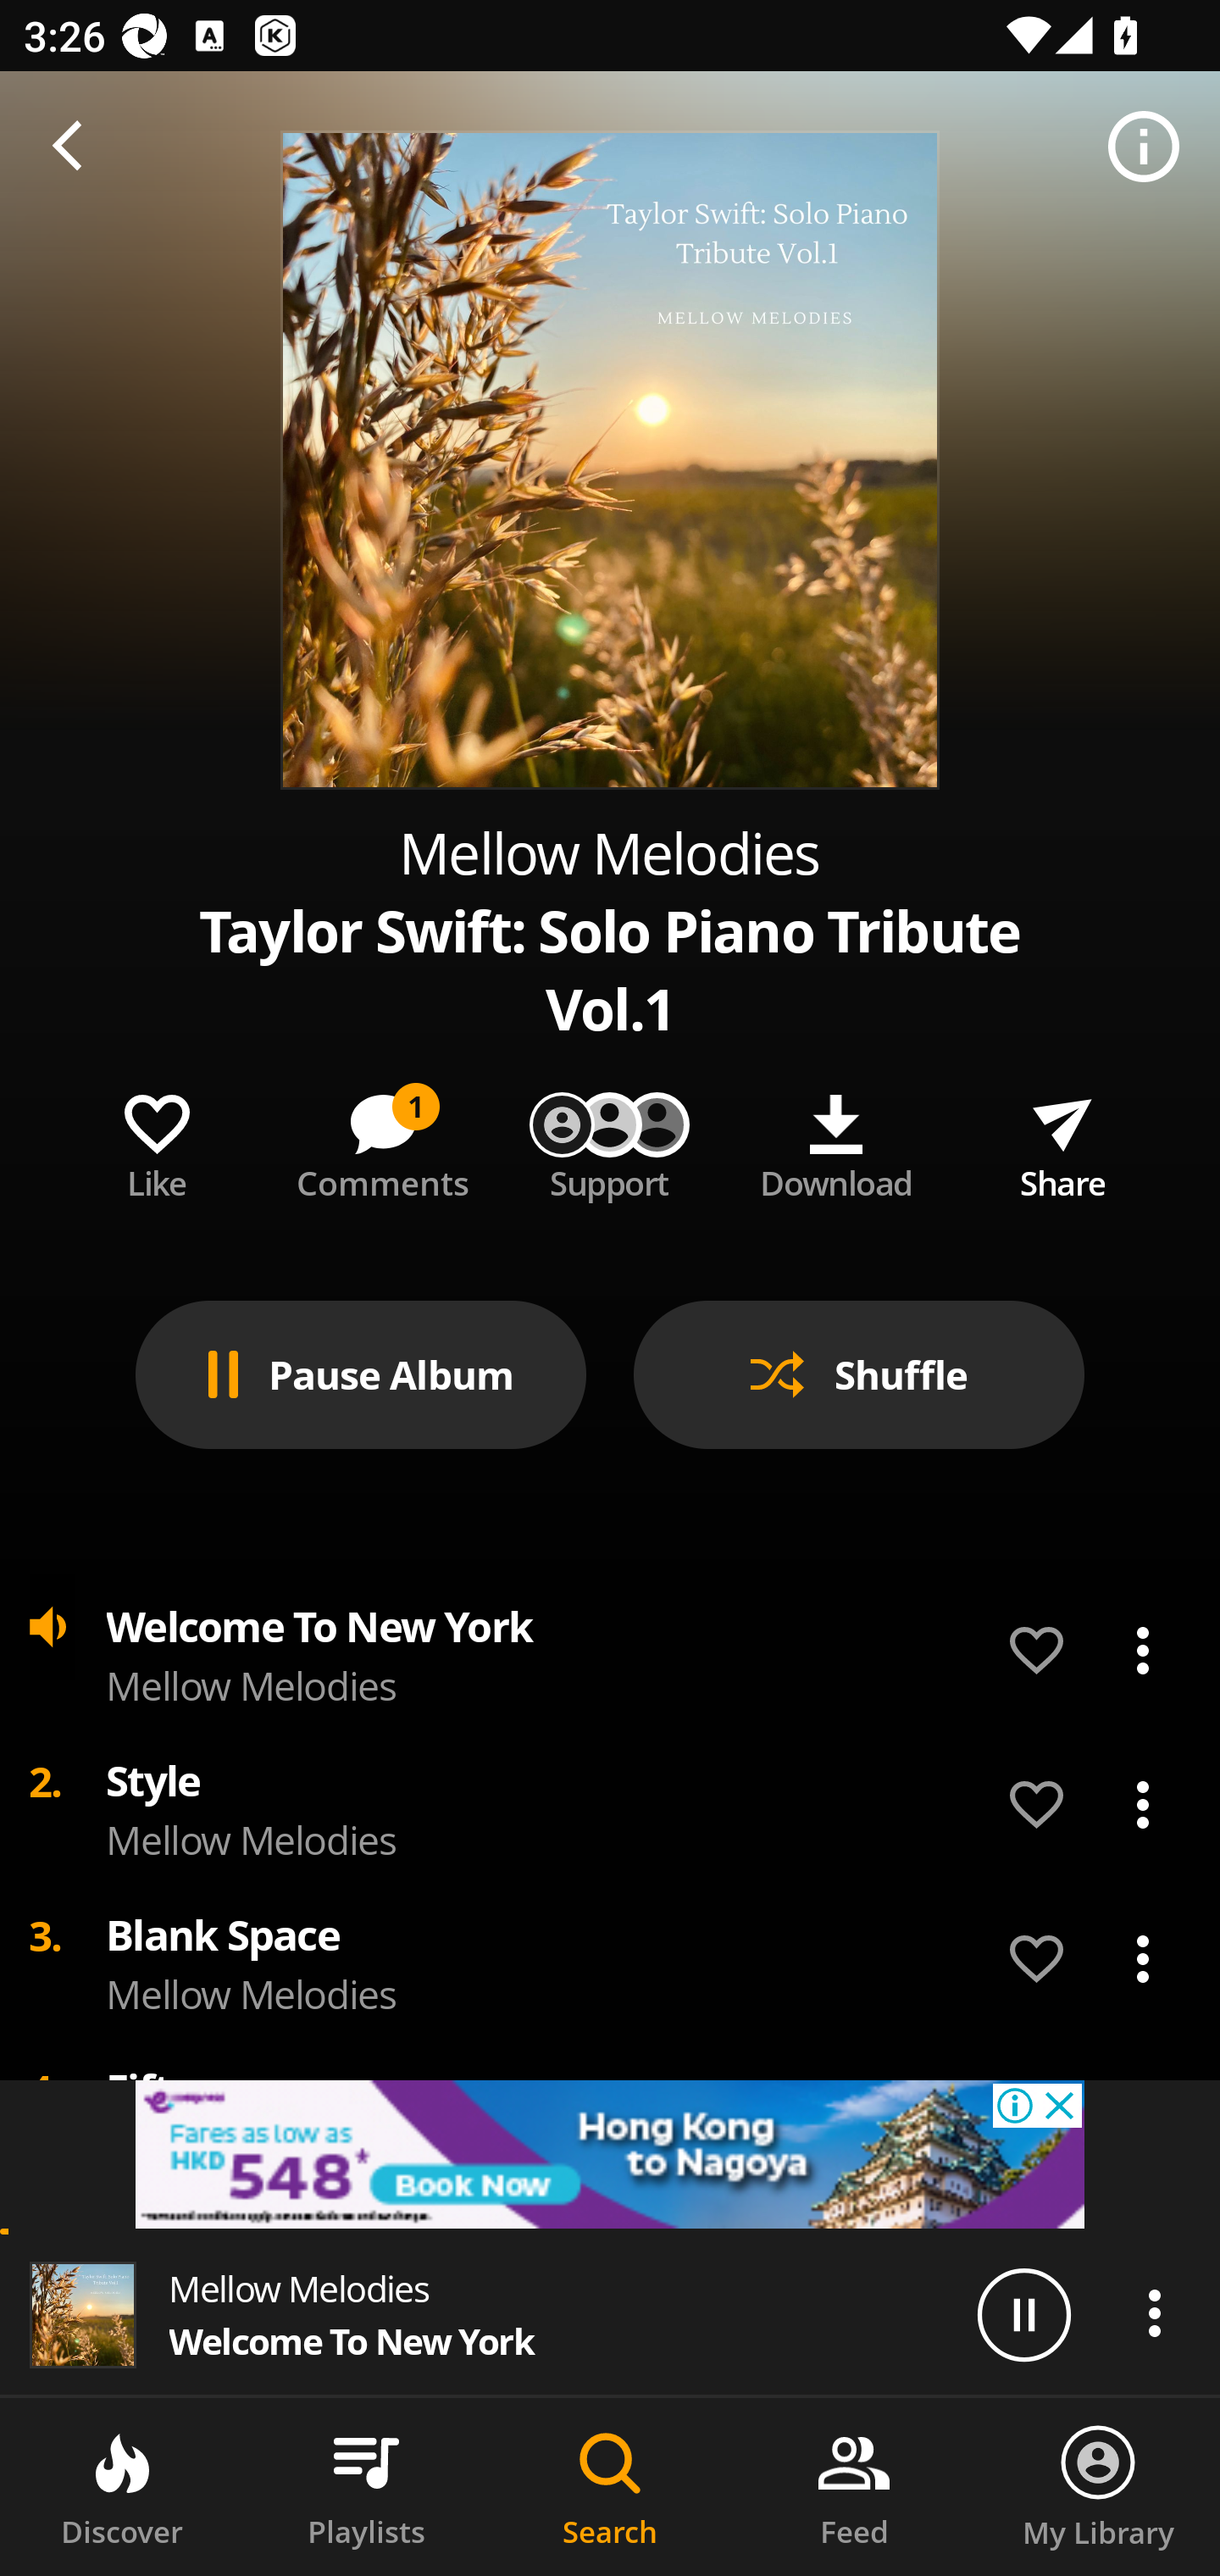 This screenshot has width=1220, height=2576. I want to click on Playlists, so click(366, 2487).